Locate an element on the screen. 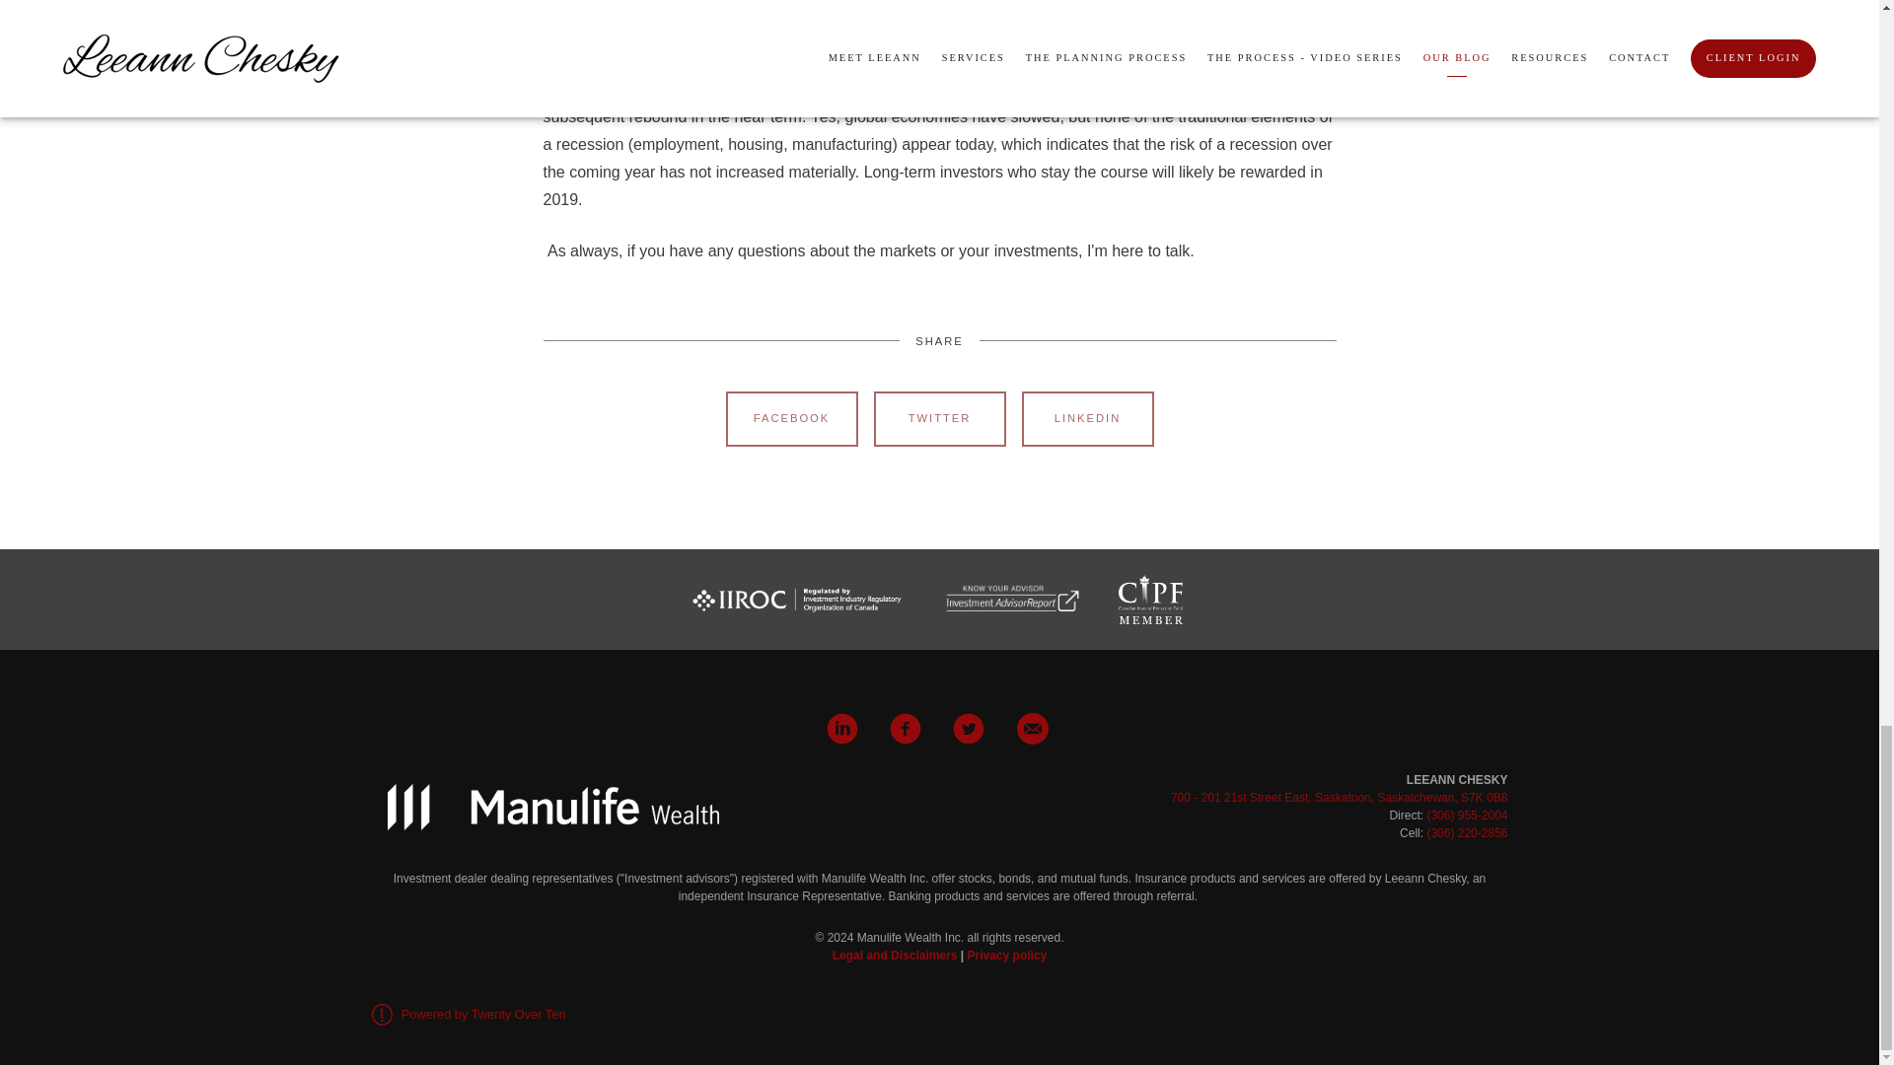 This screenshot has width=1894, height=1065. LINKEDIN is located at coordinates (1087, 418).